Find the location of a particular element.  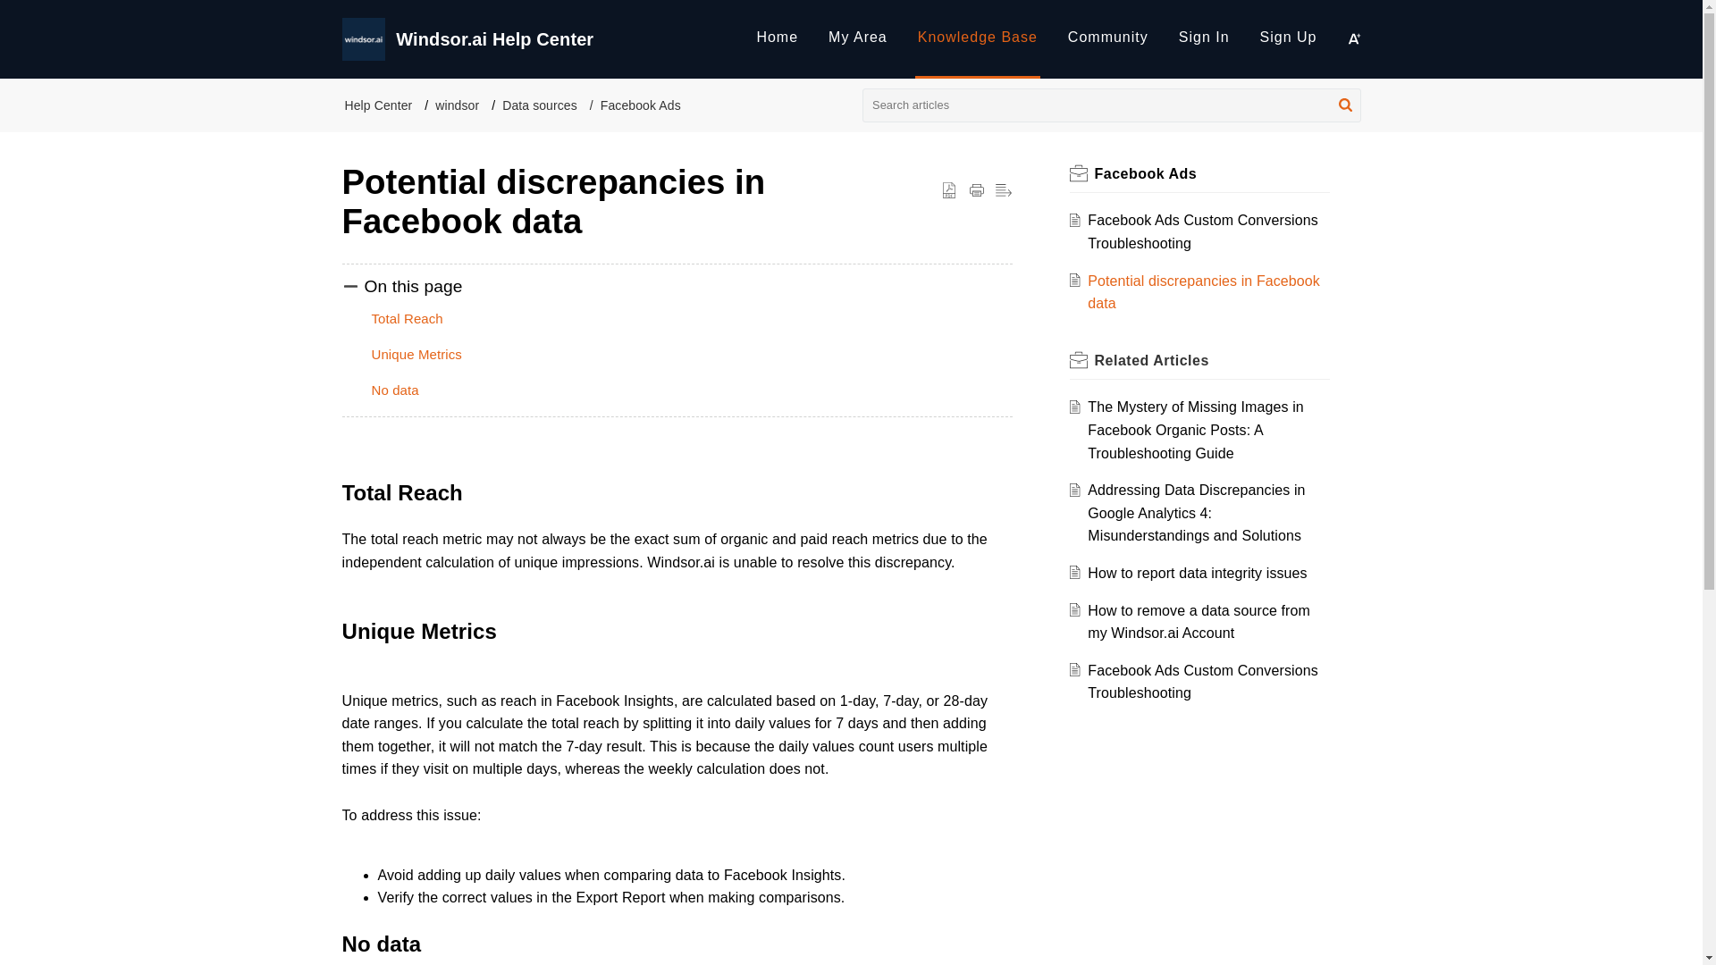

Reader view is located at coordinates (1003, 190).